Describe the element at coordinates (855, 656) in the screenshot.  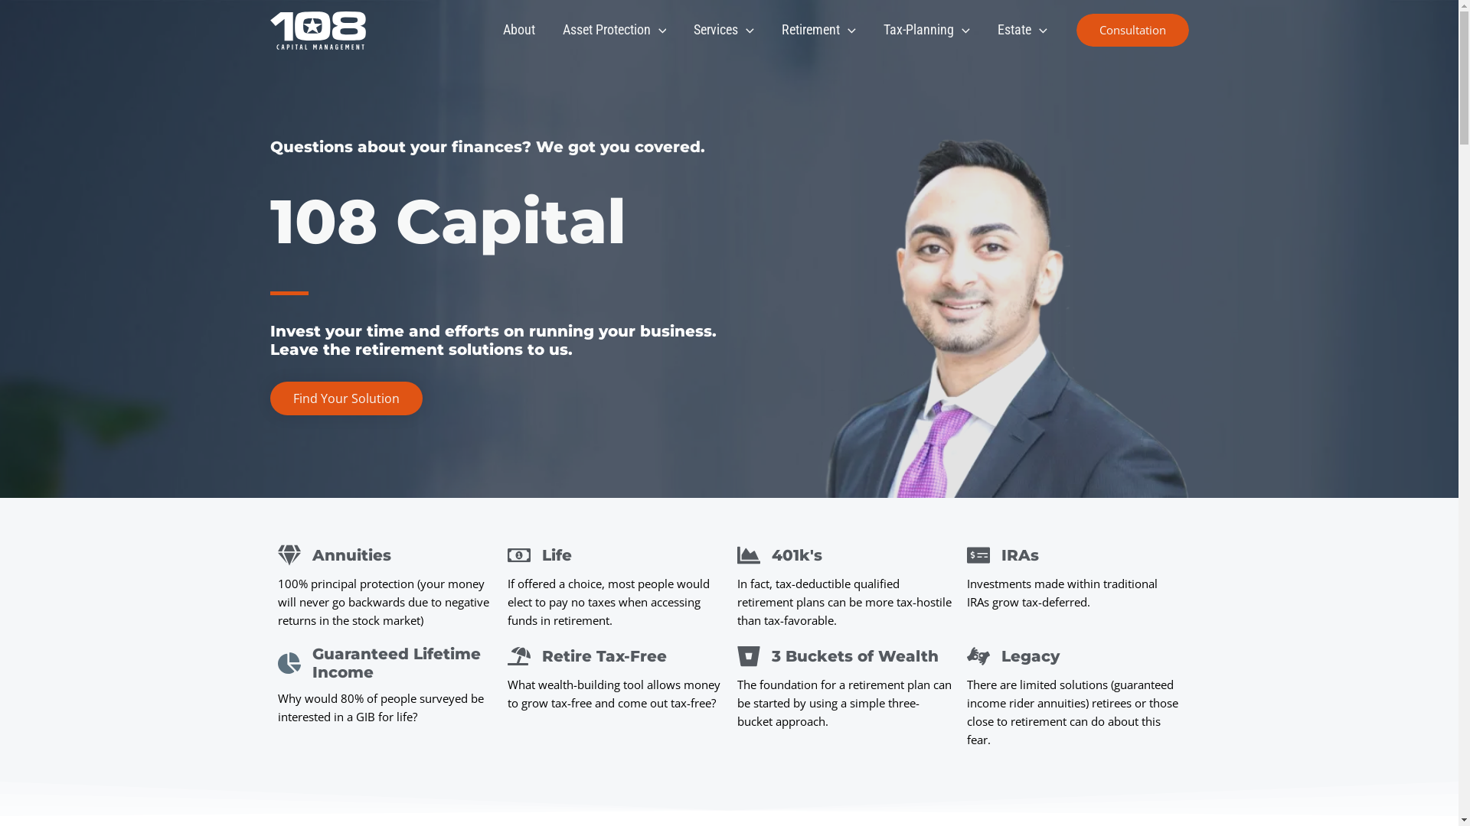
I see `3 Buckets of Wealth` at that location.